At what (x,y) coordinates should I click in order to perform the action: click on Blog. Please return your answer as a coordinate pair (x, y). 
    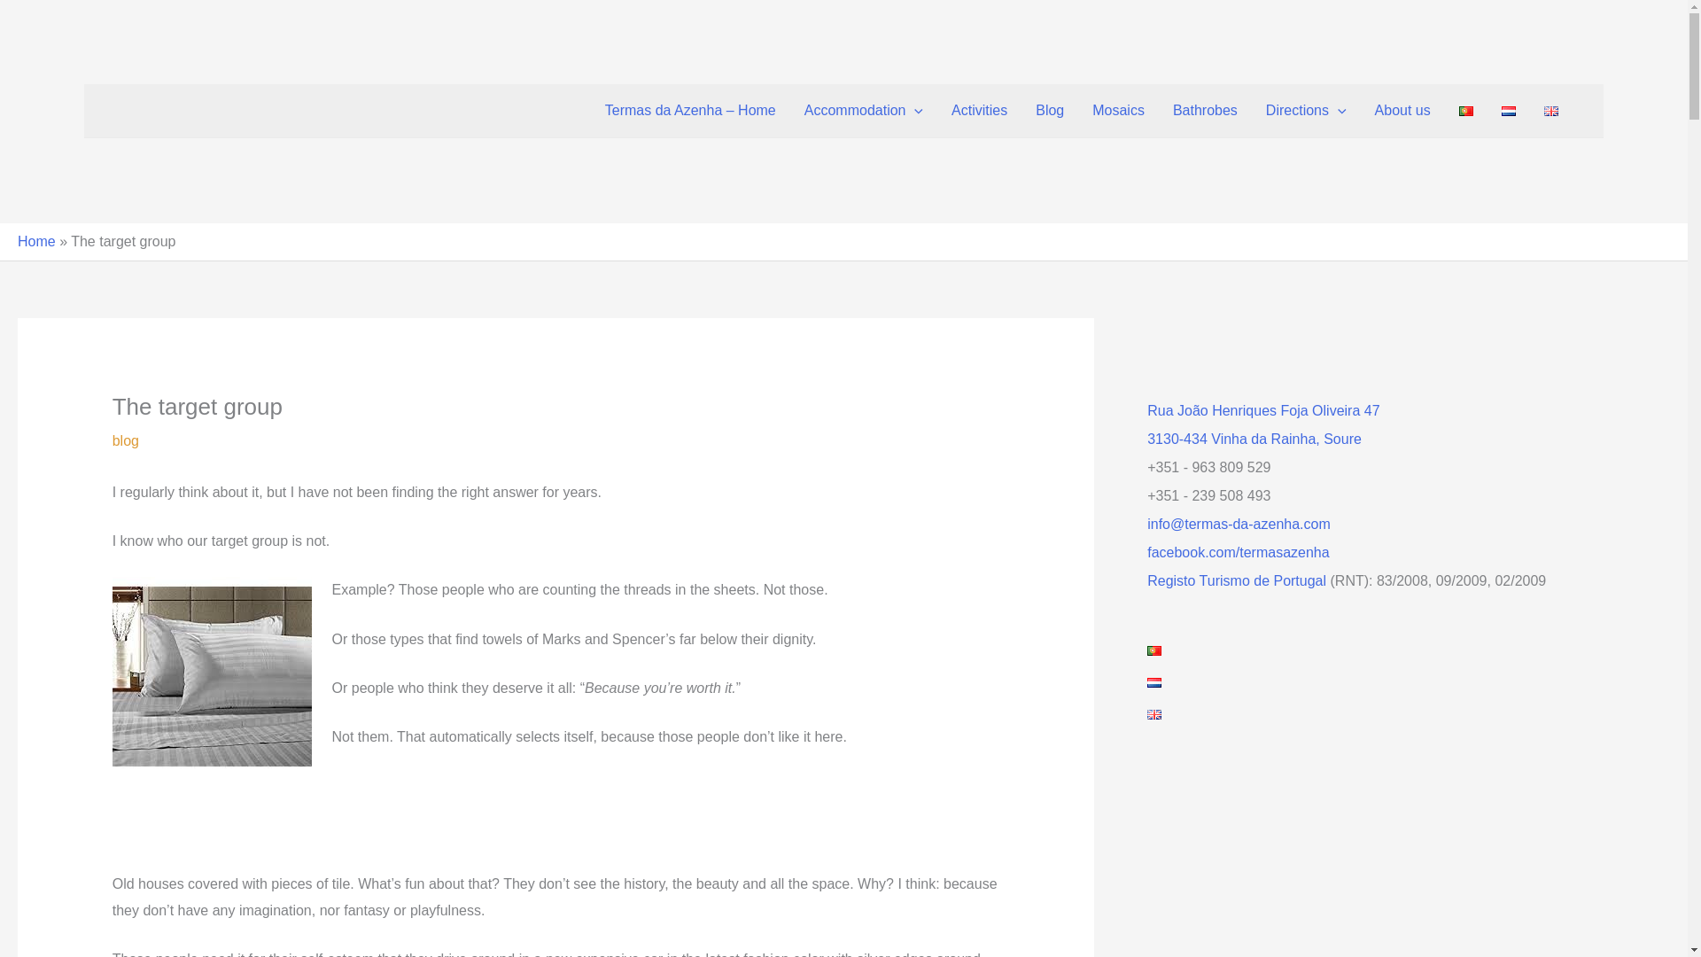
    Looking at the image, I should click on (1050, 111).